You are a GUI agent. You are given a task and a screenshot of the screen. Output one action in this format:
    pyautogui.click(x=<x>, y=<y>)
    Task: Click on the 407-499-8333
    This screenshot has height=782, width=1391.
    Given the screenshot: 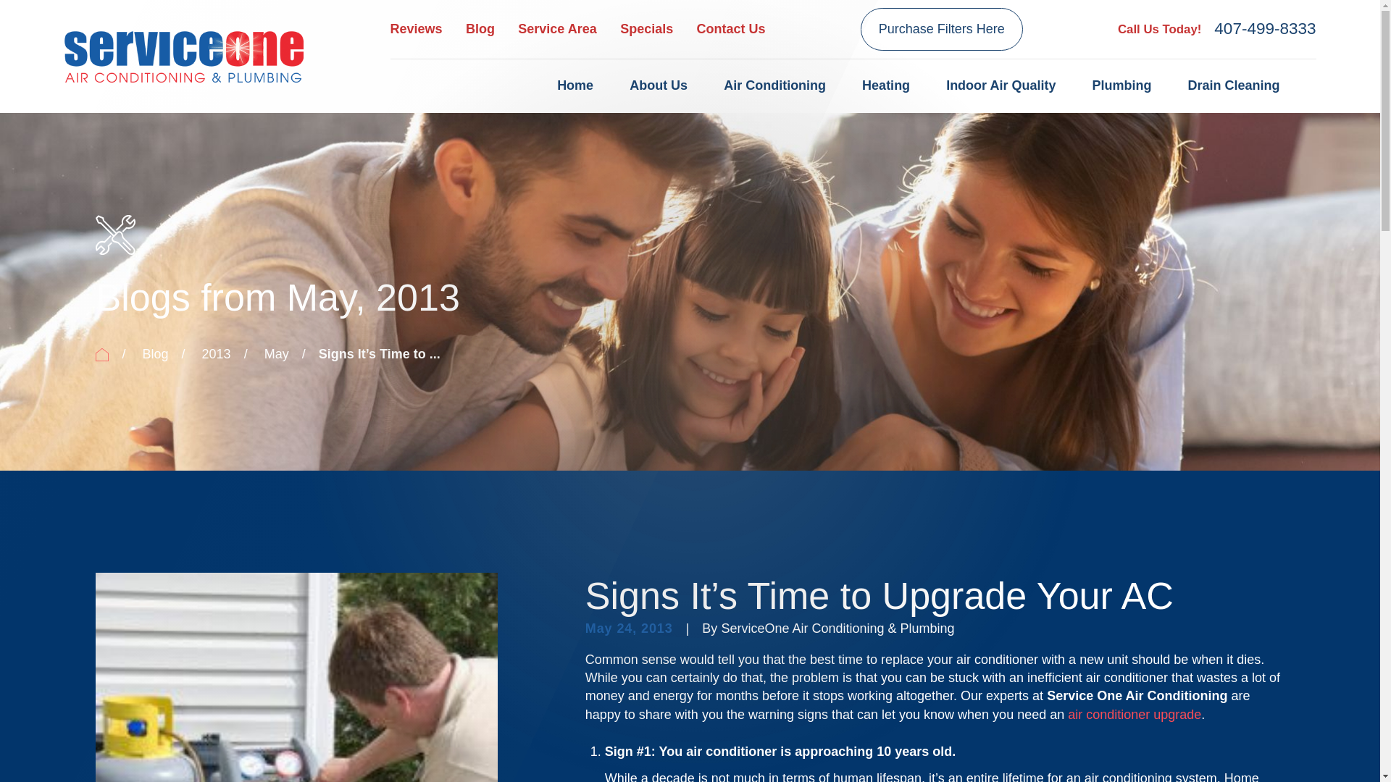 What is the action you would take?
    pyautogui.click(x=1265, y=29)
    